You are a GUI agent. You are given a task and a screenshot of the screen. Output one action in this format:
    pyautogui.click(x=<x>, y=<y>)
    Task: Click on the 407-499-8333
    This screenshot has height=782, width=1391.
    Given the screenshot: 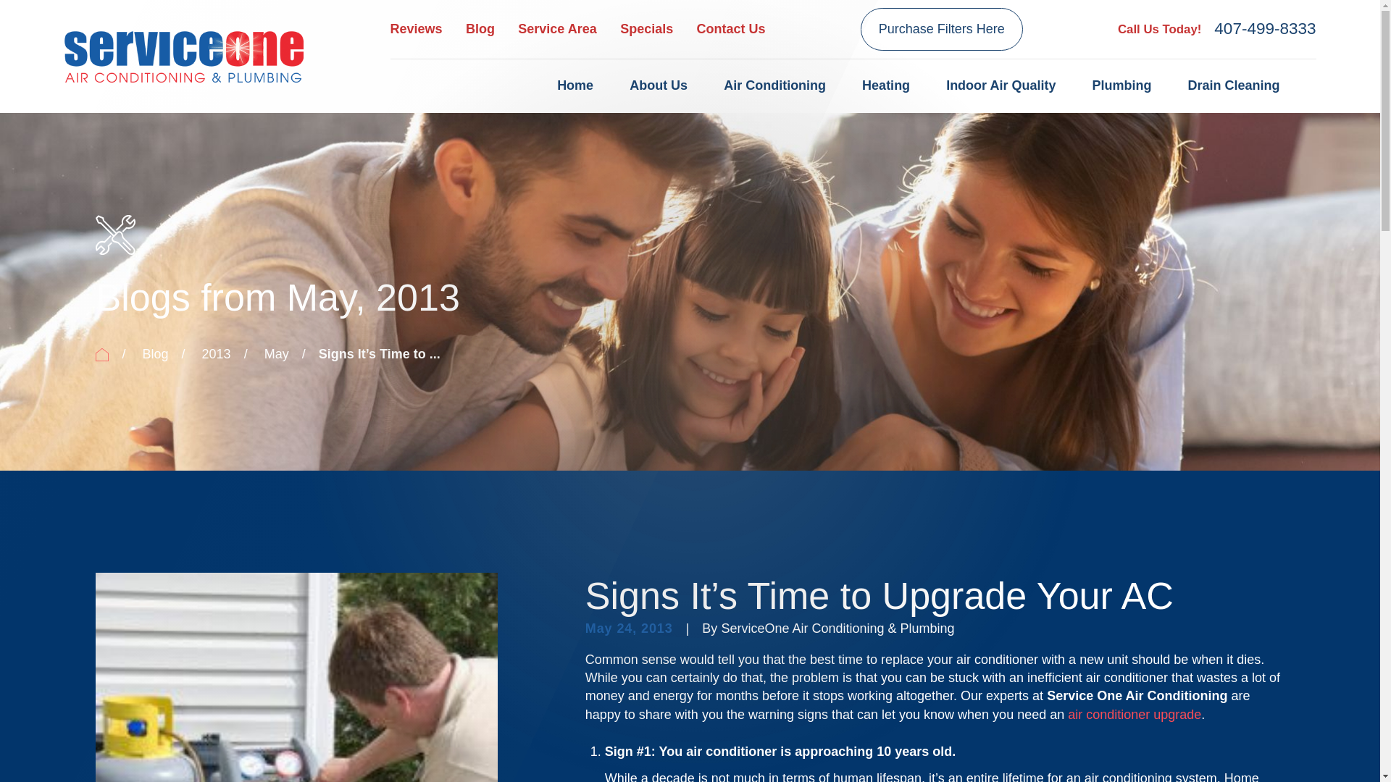 What is the action you would take?
    pyautogui.click(x=1265, y=29)
    